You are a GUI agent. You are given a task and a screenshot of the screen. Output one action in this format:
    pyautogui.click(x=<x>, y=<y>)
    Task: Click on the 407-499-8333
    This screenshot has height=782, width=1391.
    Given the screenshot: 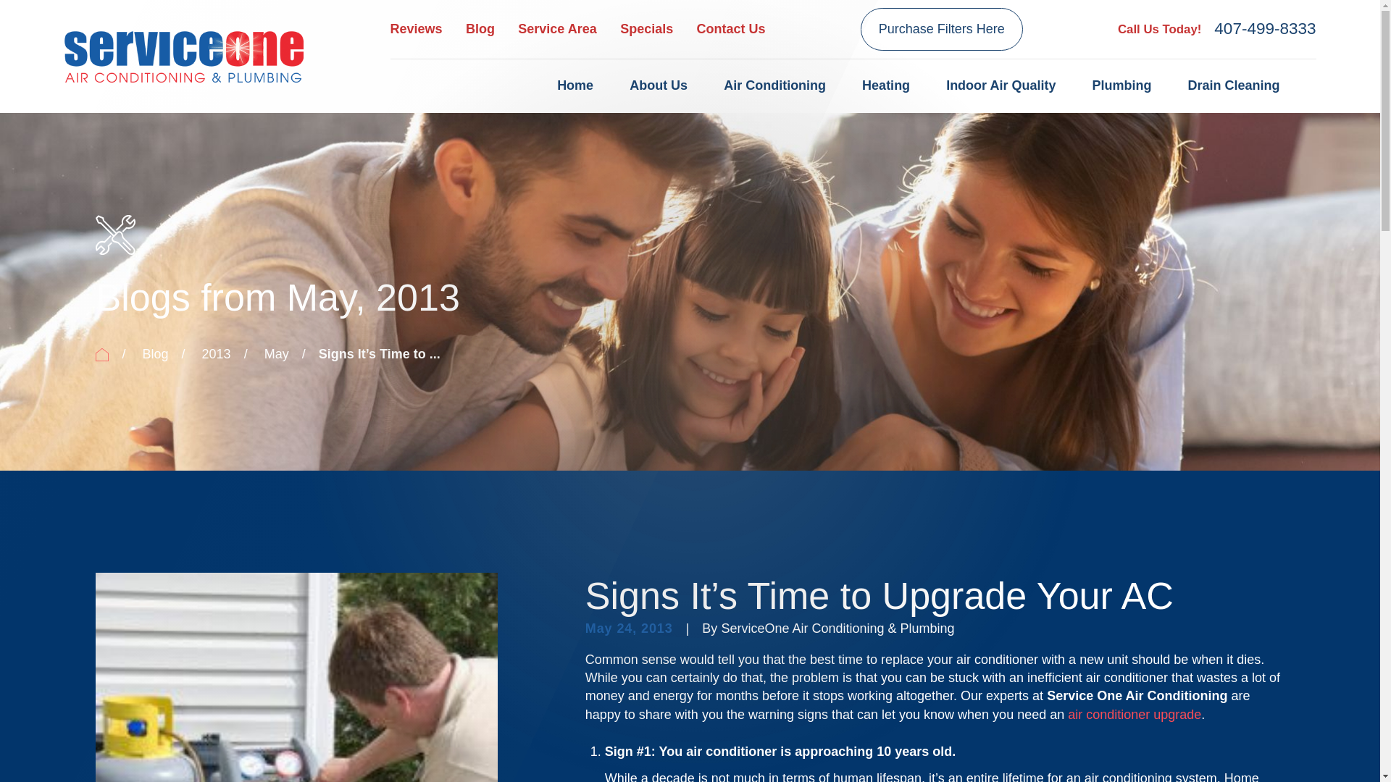 What is the action you would take?
    pyautogui.click(x=1265, y=29)
    